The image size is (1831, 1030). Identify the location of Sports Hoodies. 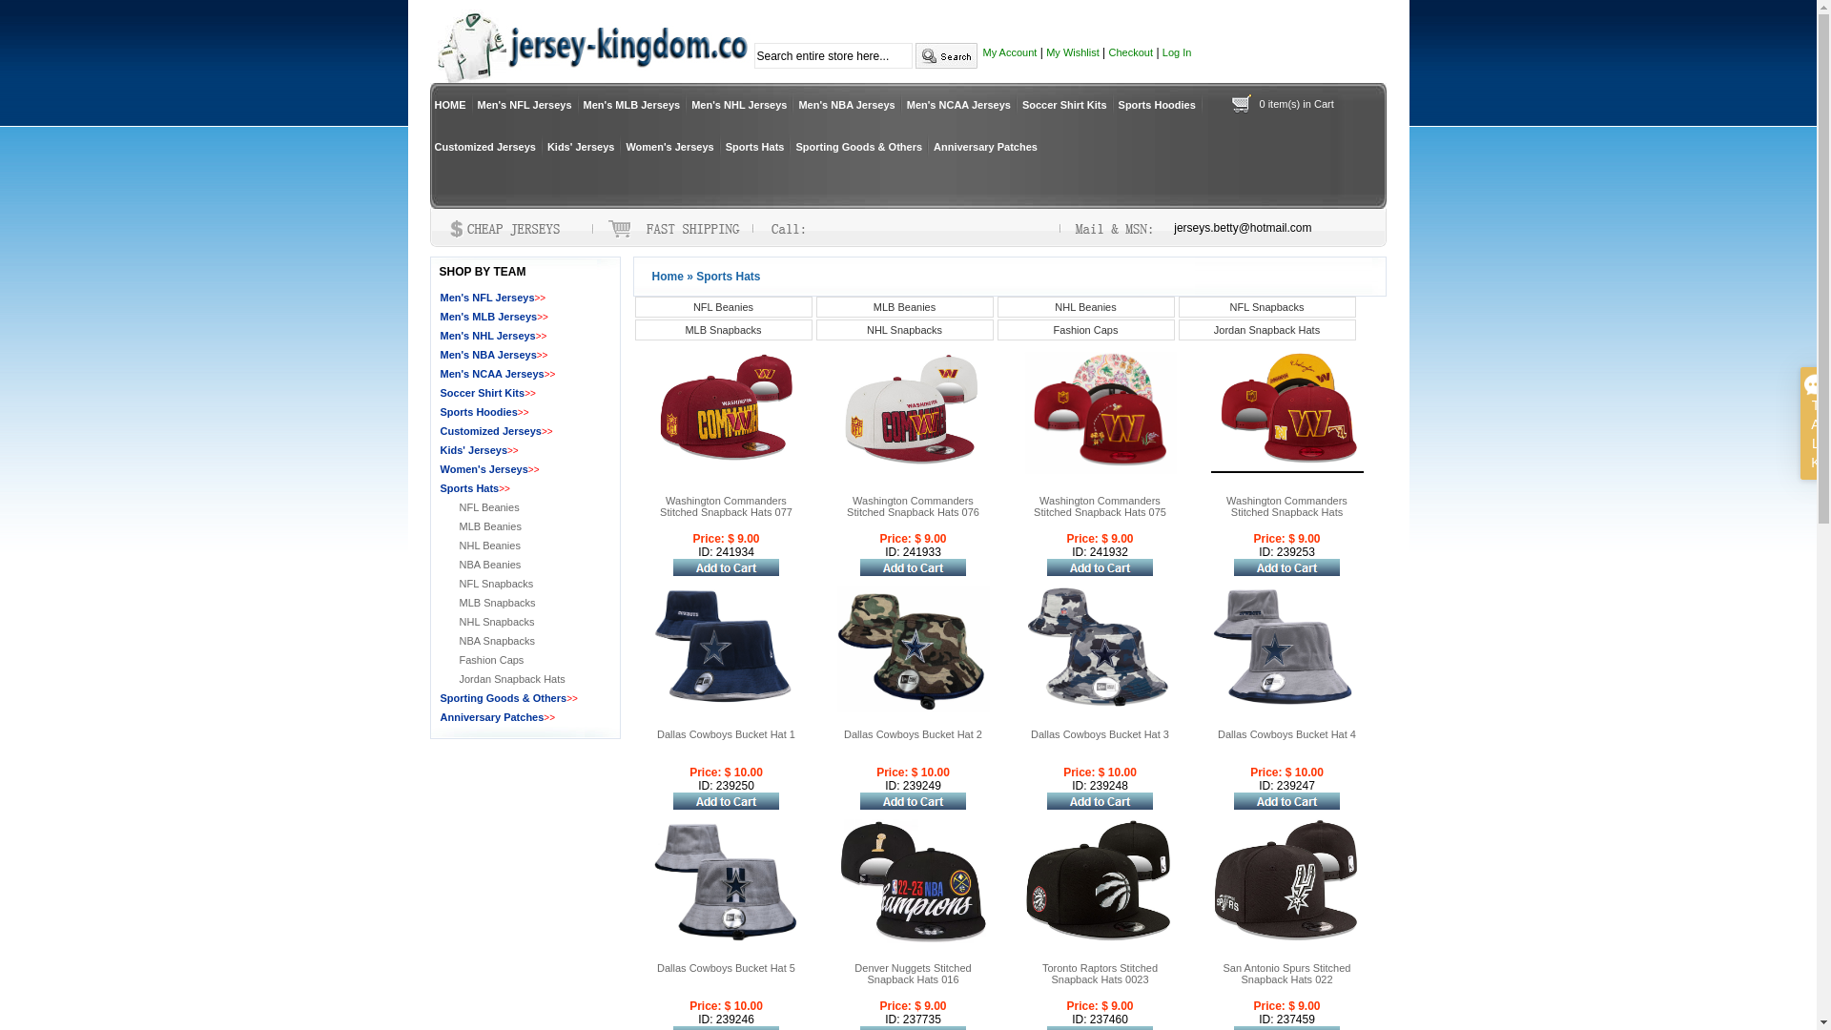
(1158, 105).